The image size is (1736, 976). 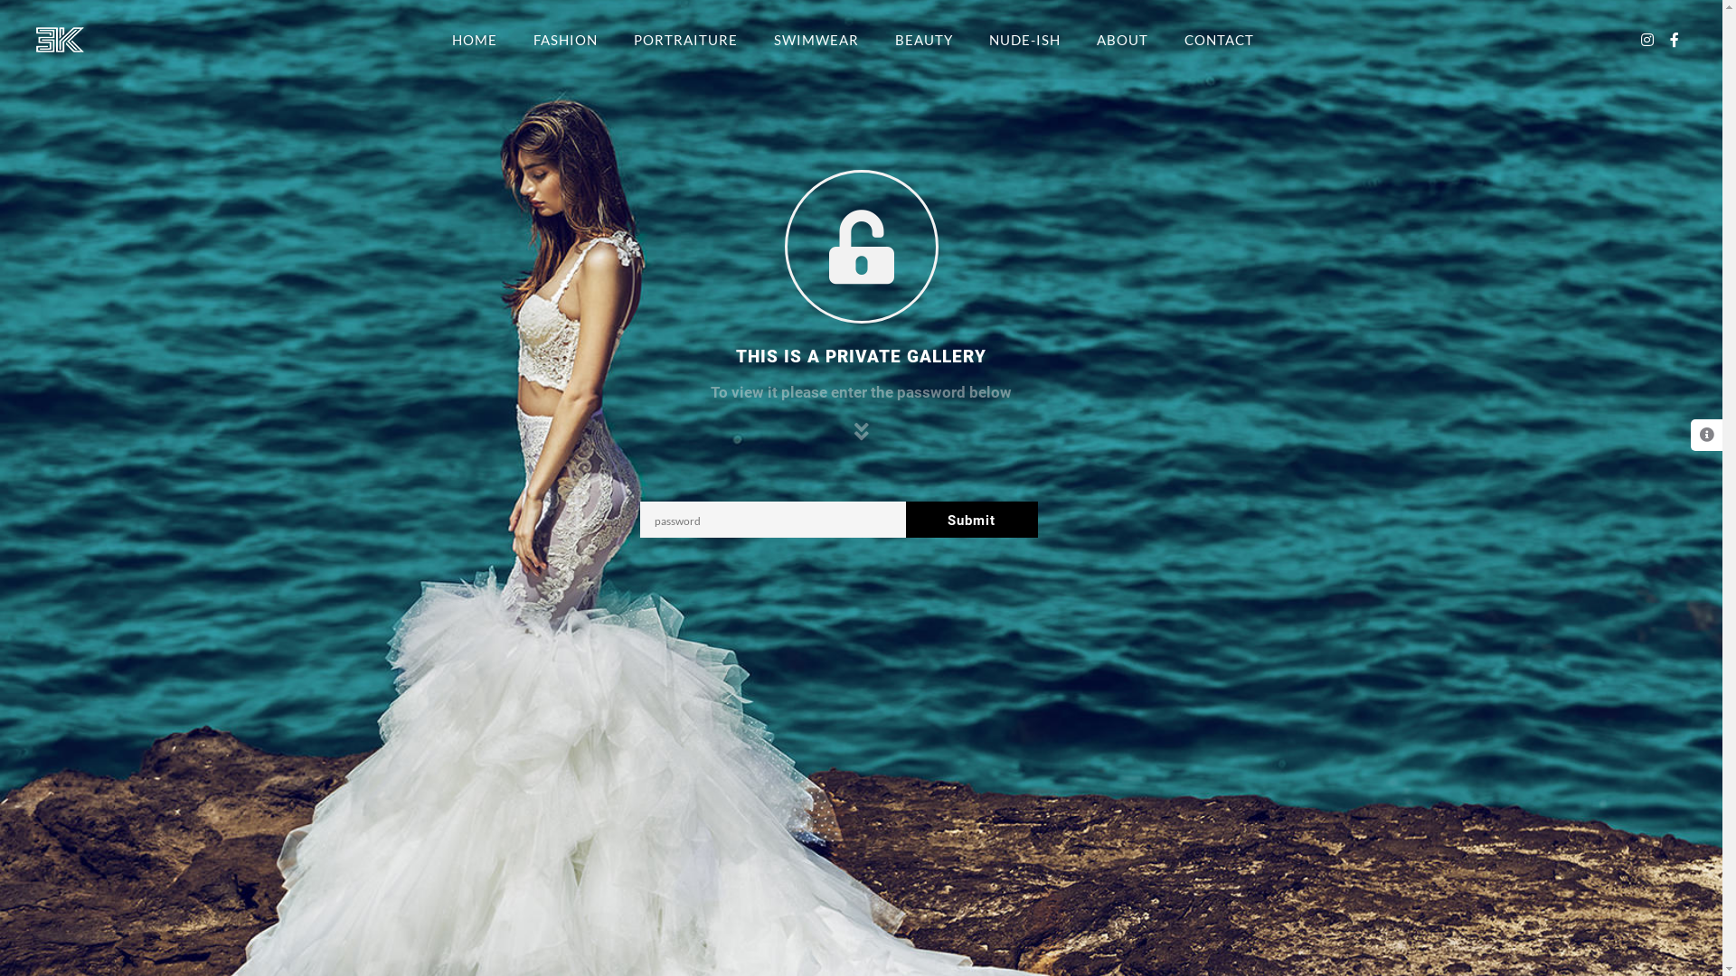 I want to click on NUDE-ISH, so click(x=1025, y=40).